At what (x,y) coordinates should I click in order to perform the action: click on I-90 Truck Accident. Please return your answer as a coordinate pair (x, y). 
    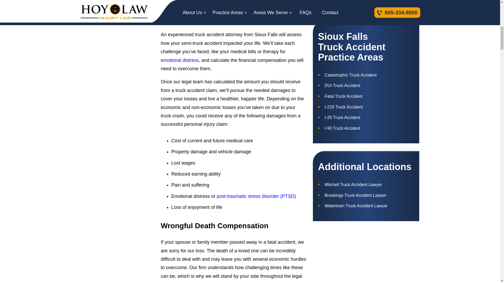
    Looking at the image, I should click on (366, 128).